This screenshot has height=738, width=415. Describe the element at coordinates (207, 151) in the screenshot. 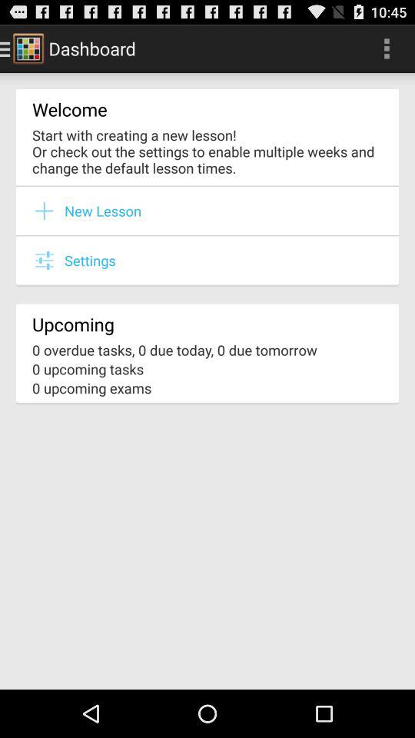

I see `select the start with creating` at that location.